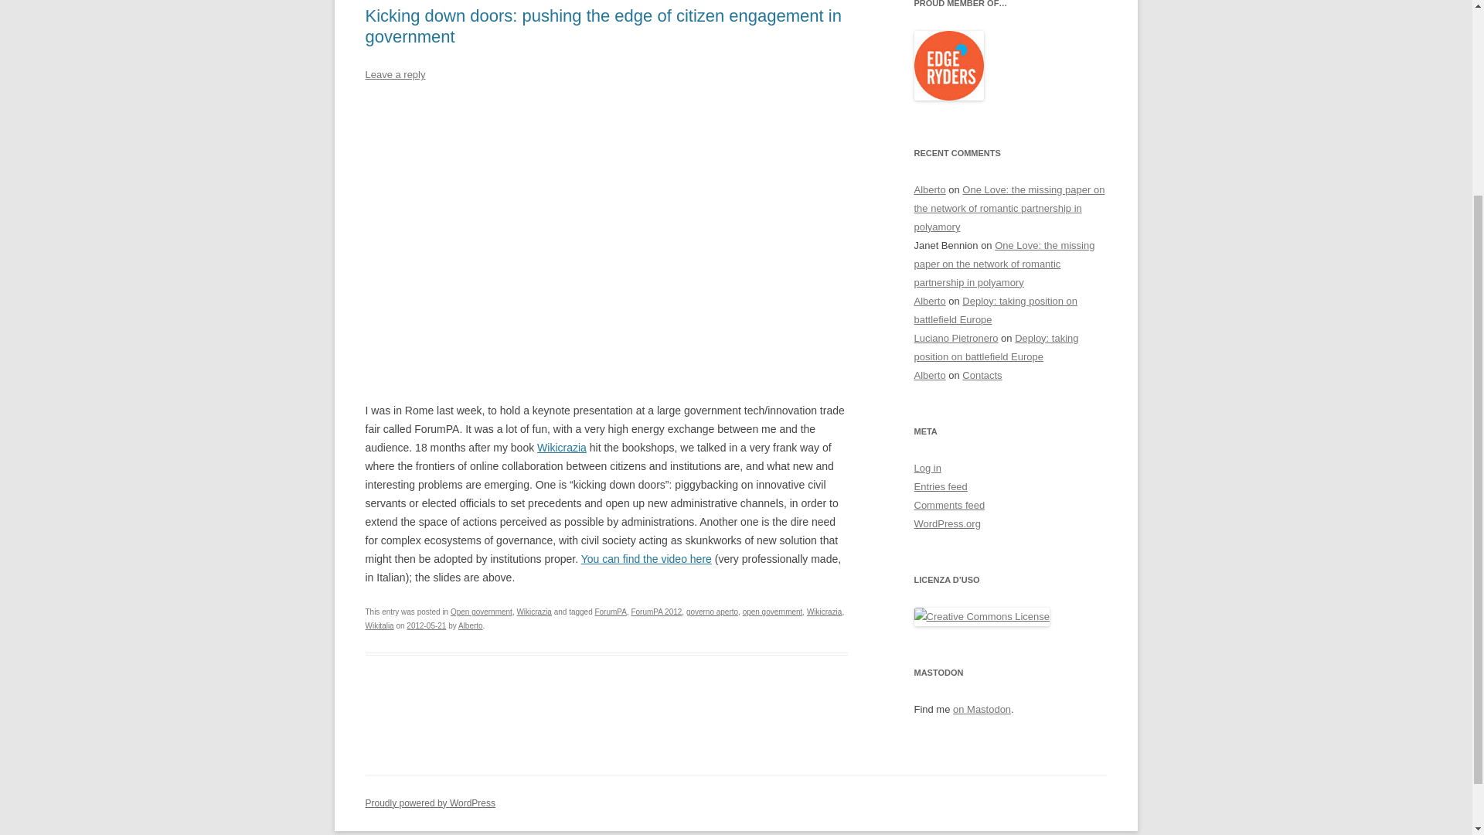  Describe the element at coordinates (711, 612) in the screenshot. I see `governo aperto` at that location.